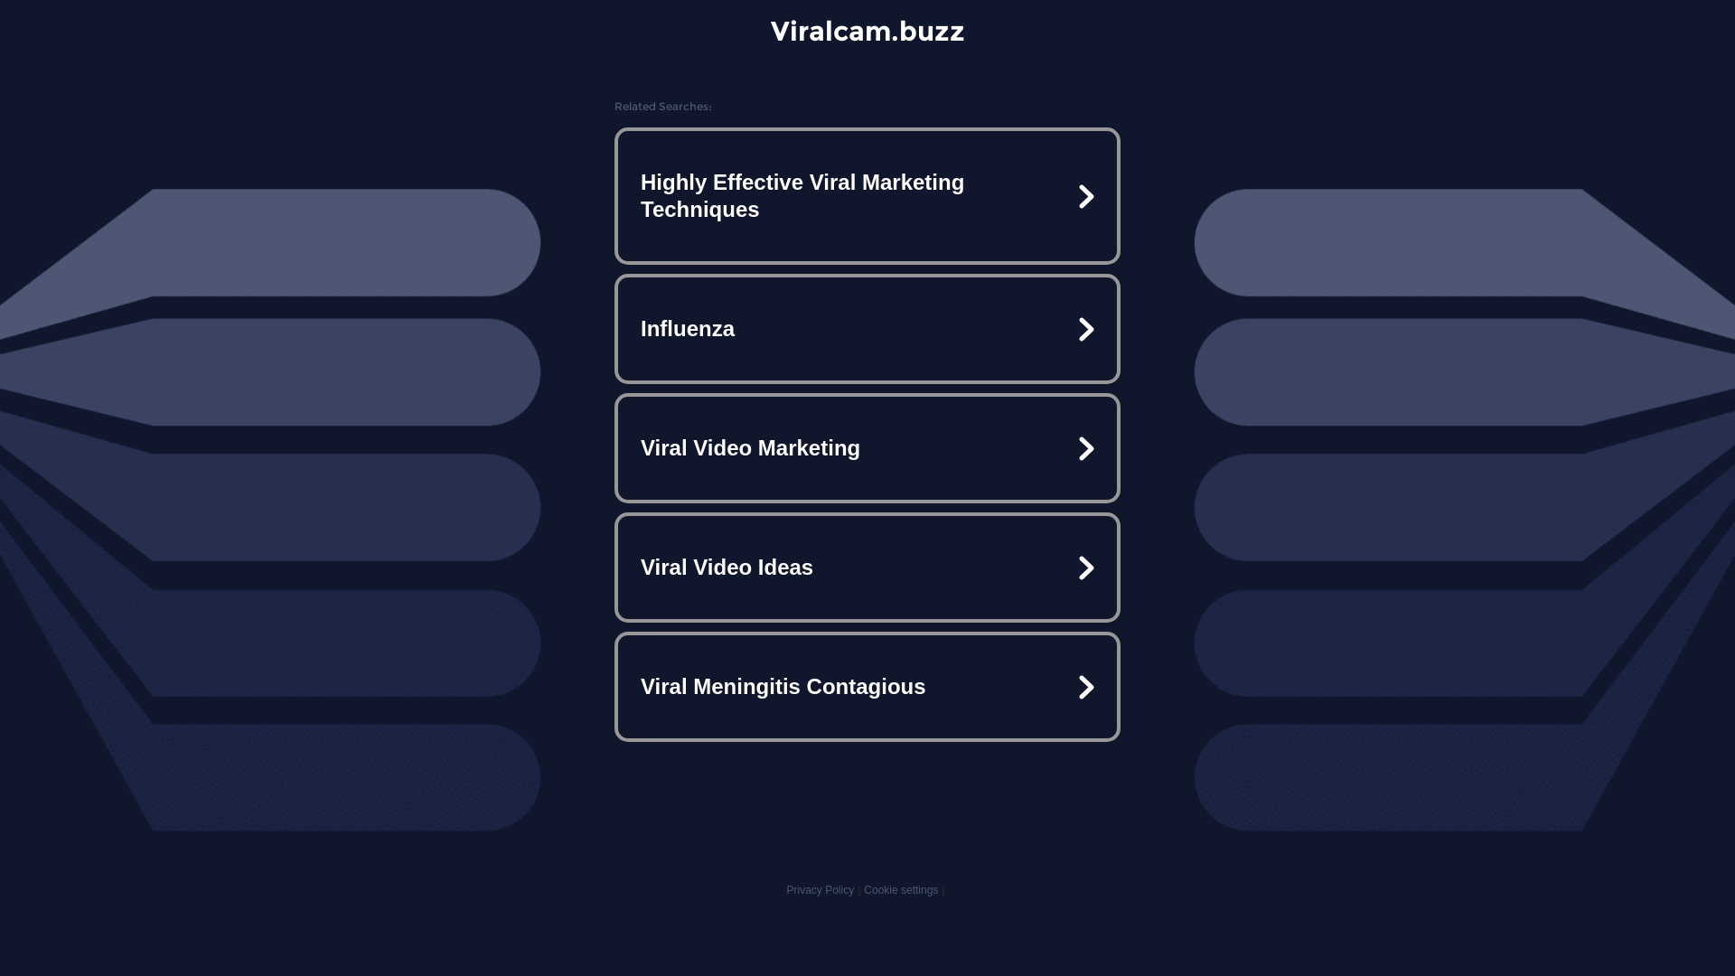 This screenshot has width=1735, height=976. Describe the element at coordinates (901, 890) in the screenshot. I see `Cookie settings` at that location.